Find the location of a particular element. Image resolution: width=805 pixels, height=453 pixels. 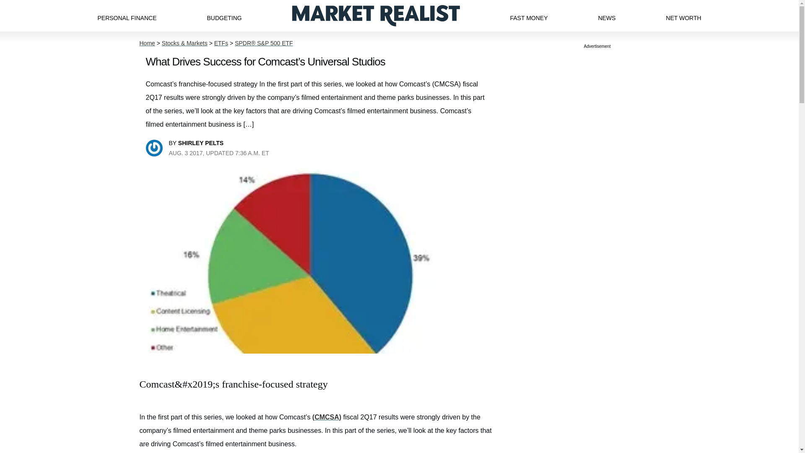

Home is located at coordinates (147, 43).